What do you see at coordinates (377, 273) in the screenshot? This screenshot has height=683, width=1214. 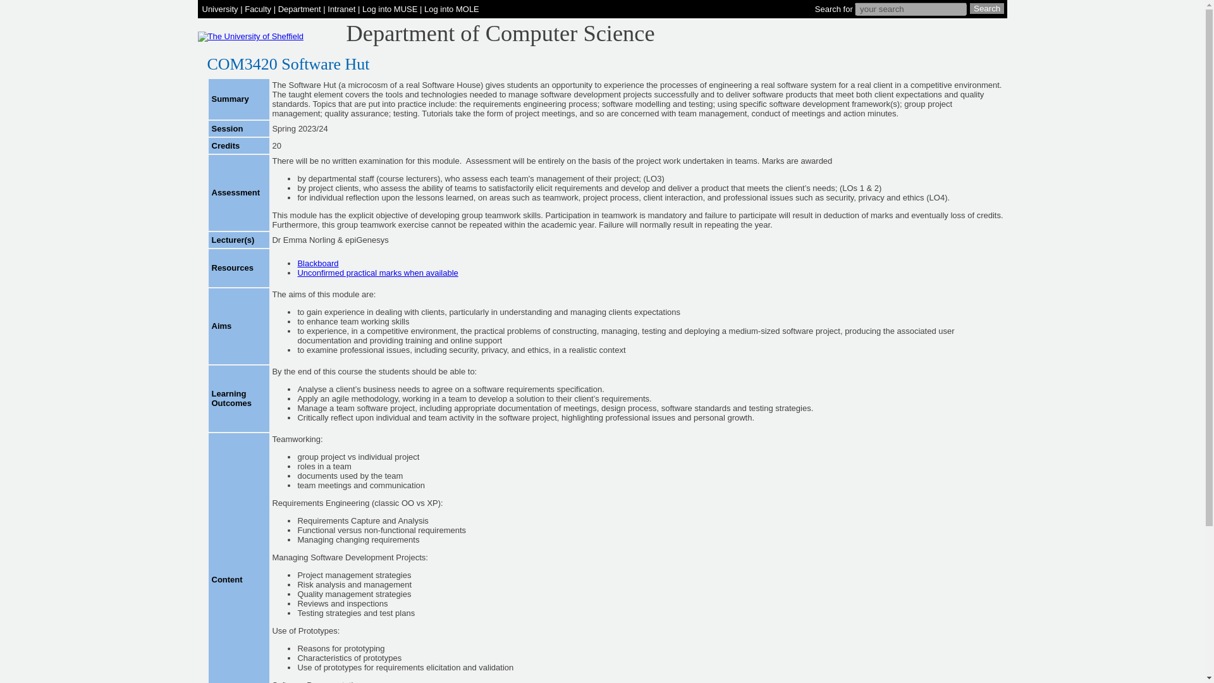 I see `Unconfirmed practical marks when available` at bounding box center [377, 273].